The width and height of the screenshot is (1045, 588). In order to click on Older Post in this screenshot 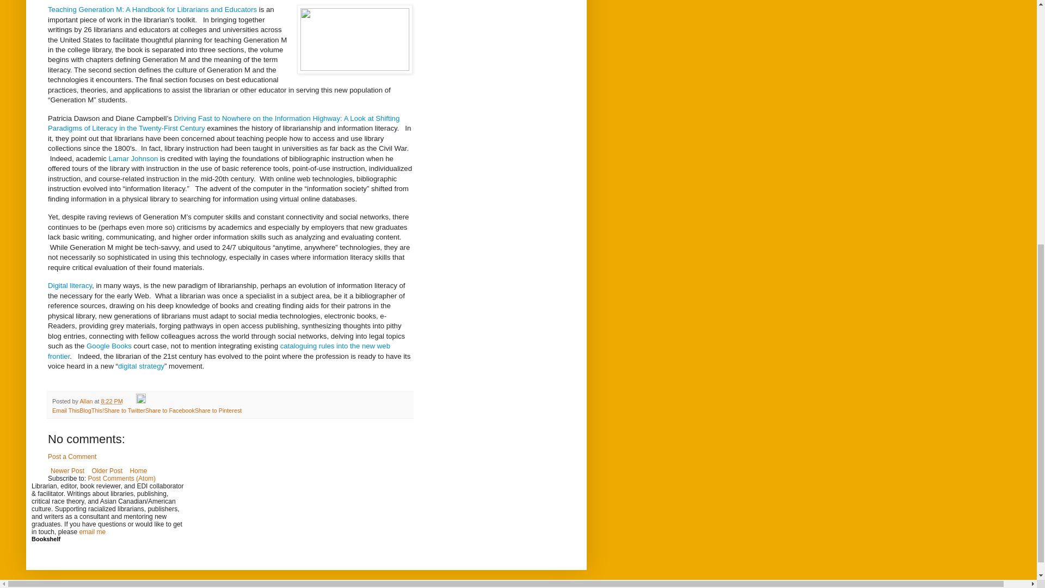, I will do `click(107, 470)`.